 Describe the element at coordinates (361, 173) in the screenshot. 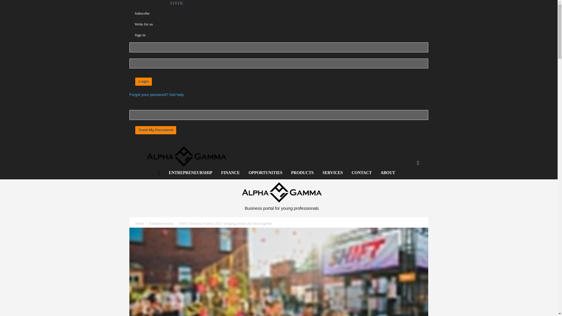

I see `CONTACT` at that location.